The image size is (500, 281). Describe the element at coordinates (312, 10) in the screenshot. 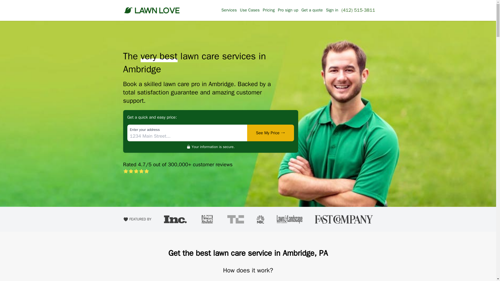

I see `Get a quote` at that location.